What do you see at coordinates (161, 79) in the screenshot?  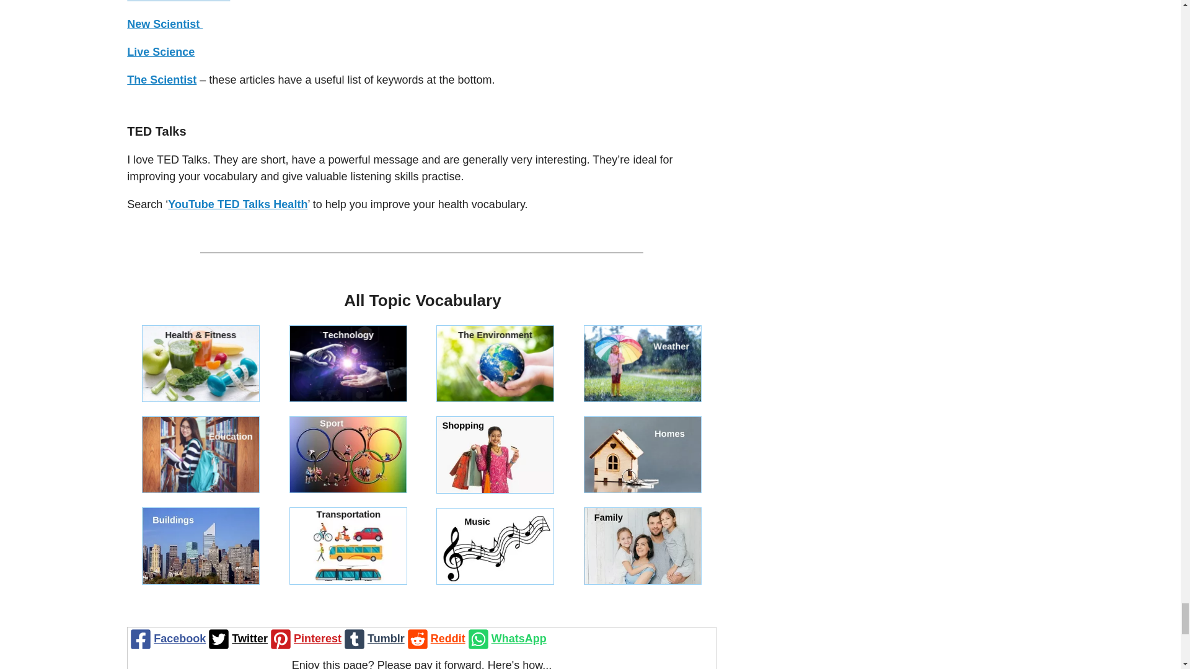 I see `The Scientist` at bounding box center [161, 79].